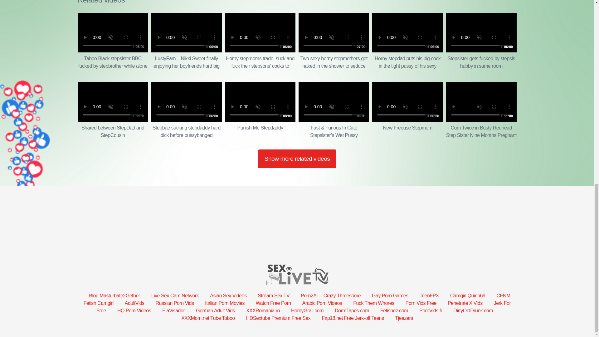  Describe the element at coordinates (407, 110) in the screenshot. I see `Taboo Black stepsister BBC fucked by stepbrother while alone` at that location.